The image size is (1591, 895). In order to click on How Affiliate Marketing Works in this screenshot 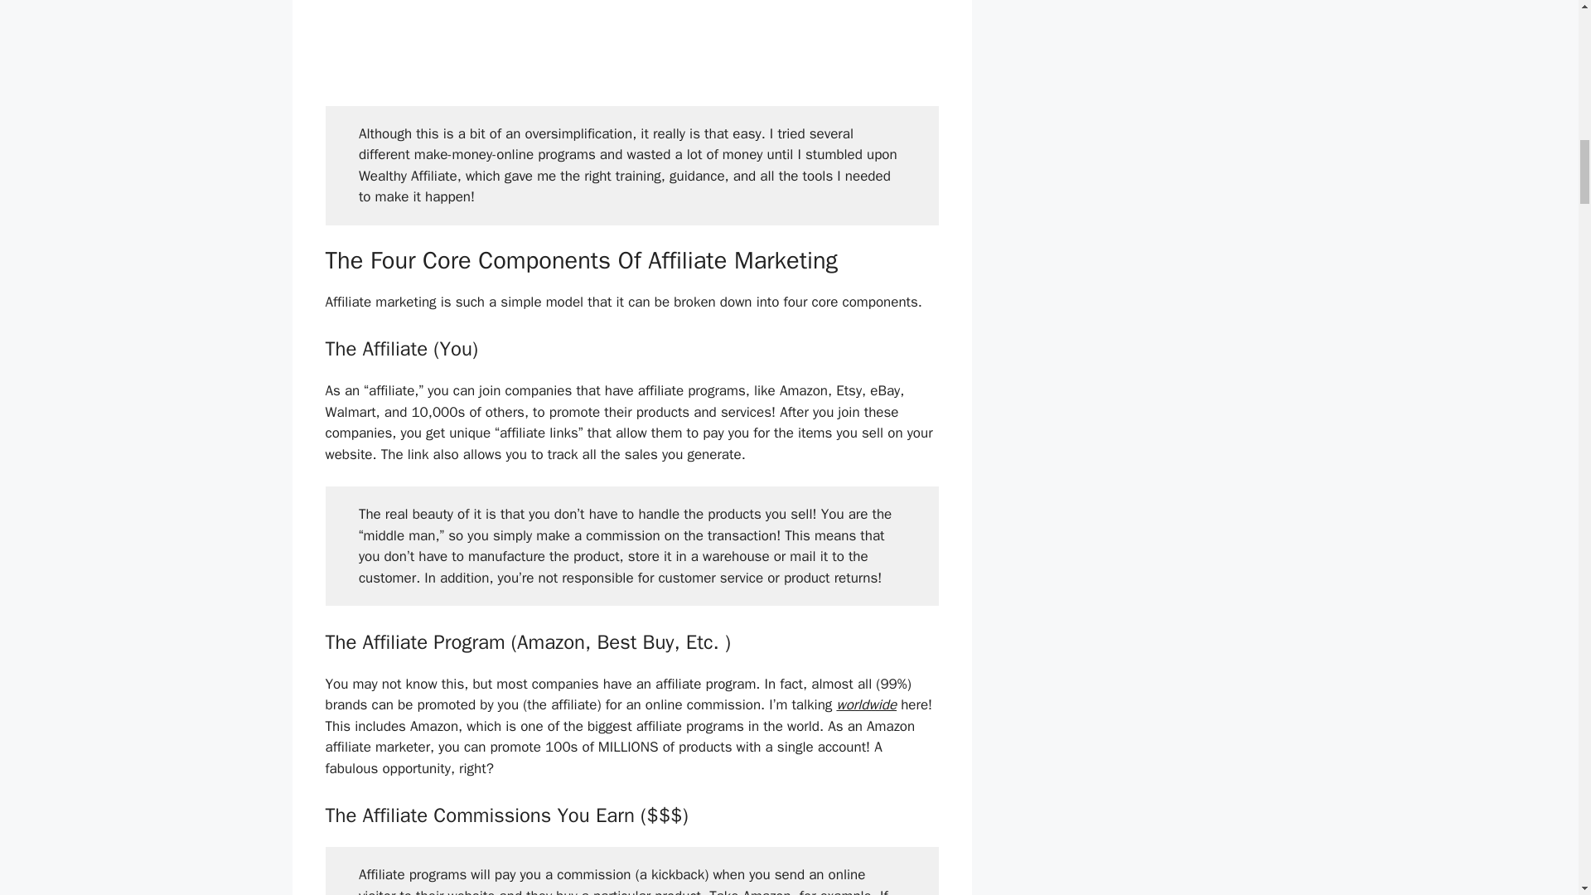, I will do `click(631, 38)`.